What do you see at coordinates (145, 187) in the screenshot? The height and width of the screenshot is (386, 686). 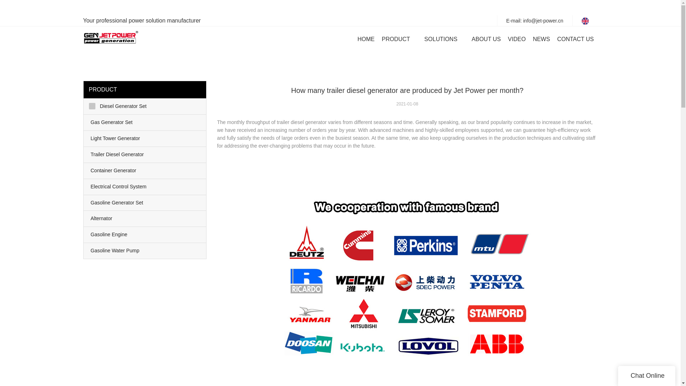 I see `Electrical Control System` at bounding box center [145, 187].